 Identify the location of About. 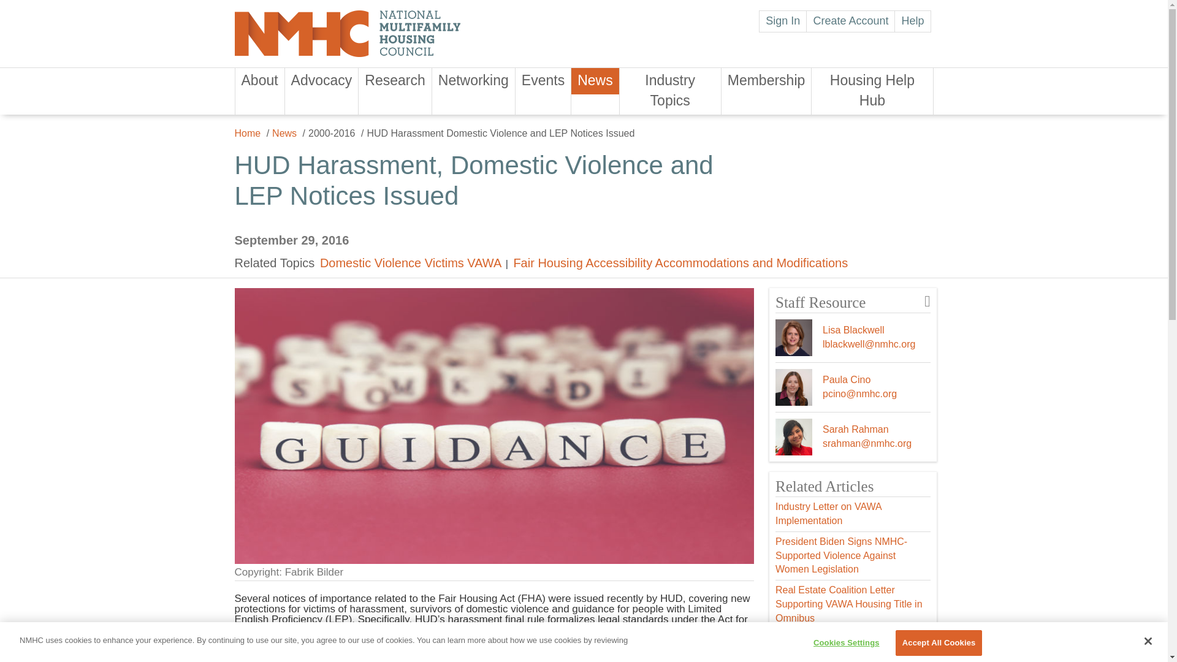
(260, 81).